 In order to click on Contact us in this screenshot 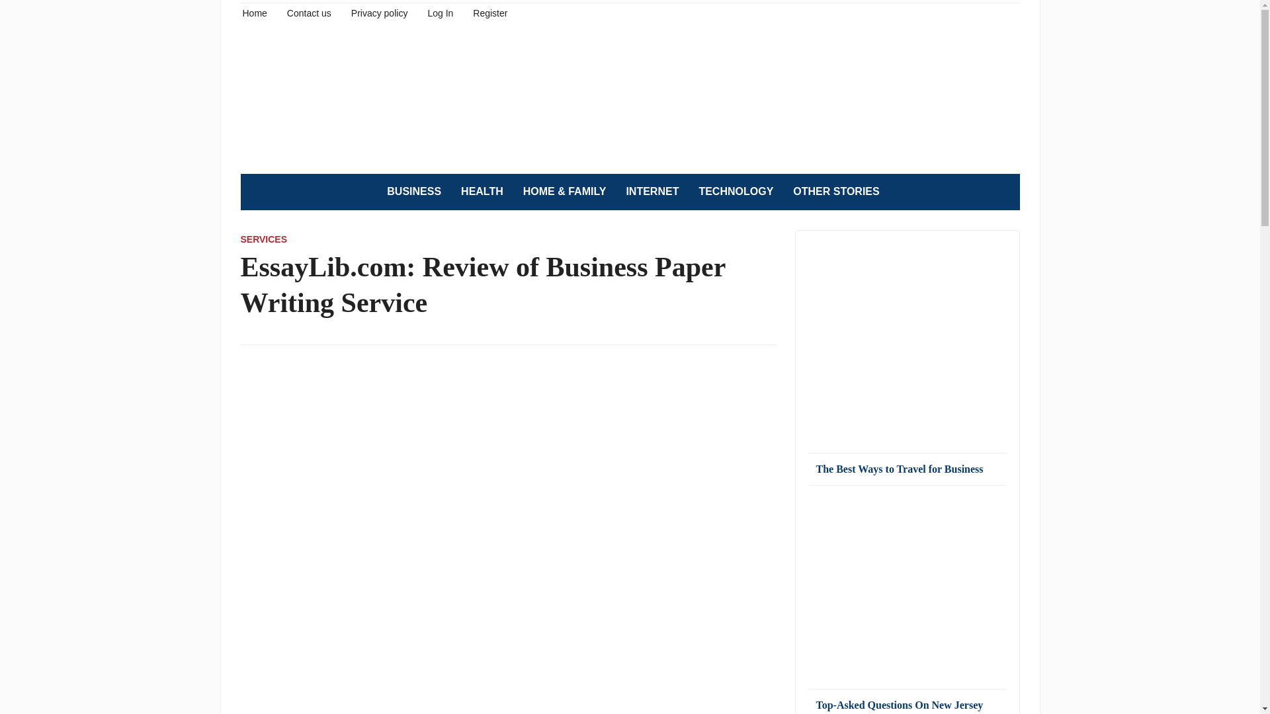, I will do `click(309, 12)`.